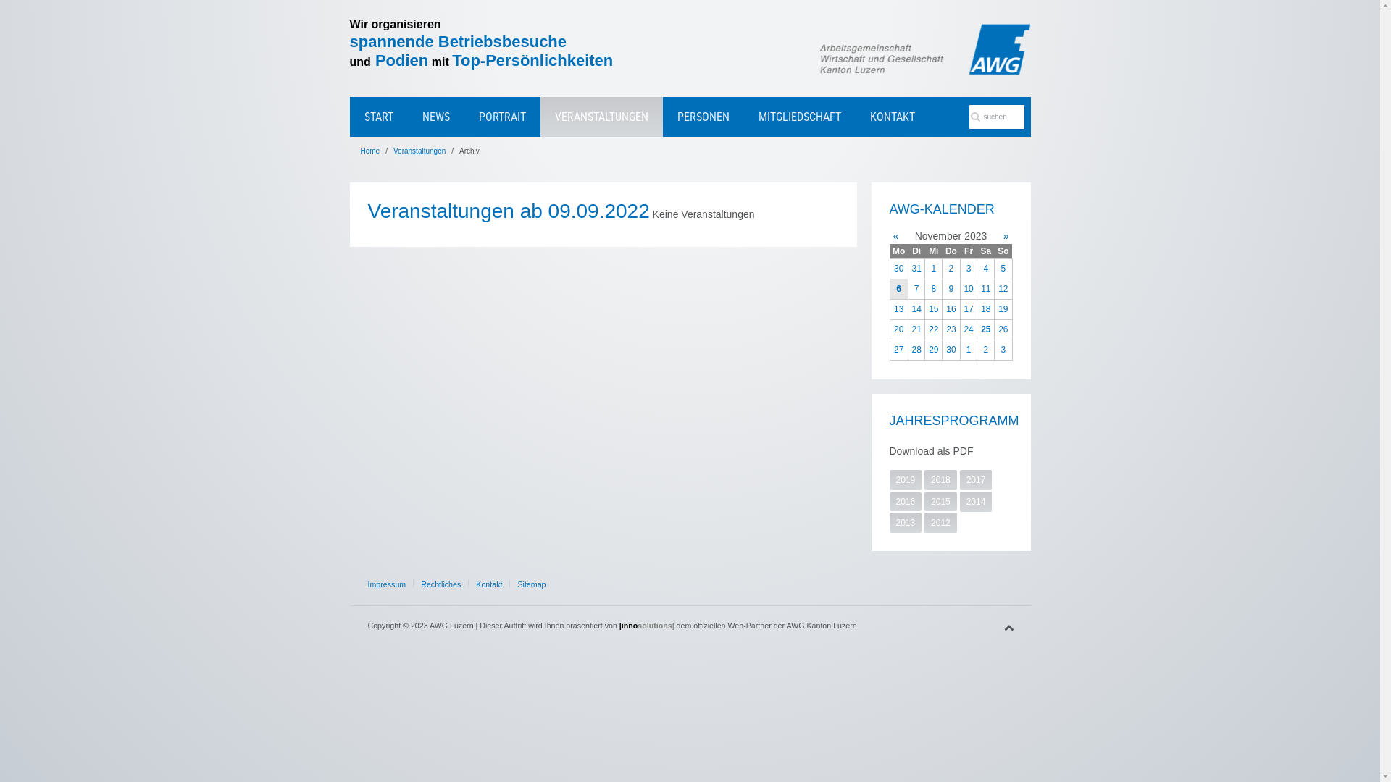 The width and height of the screenshot is (1391, 782). What do you see at coordinates (951, 310) in the screenshot?
I see `16` at bounding box center [951, 310].